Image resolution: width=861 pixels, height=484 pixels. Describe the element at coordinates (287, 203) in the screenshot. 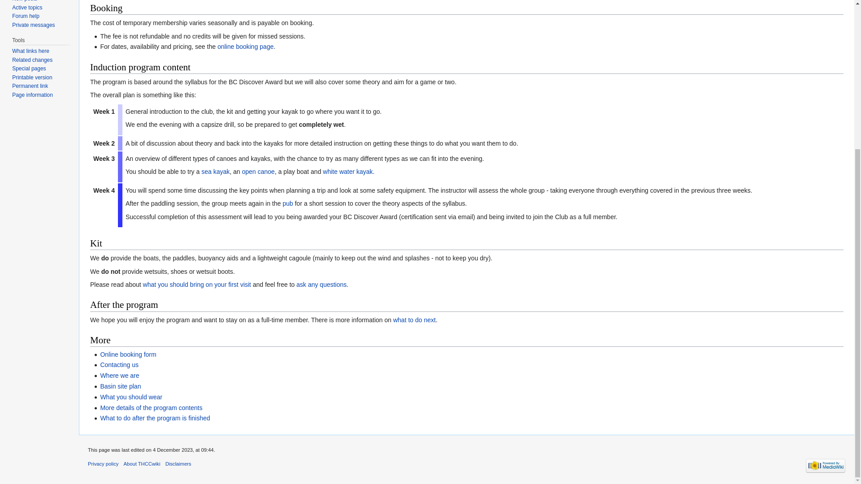

I see `Prospect of Whitby` at that location.